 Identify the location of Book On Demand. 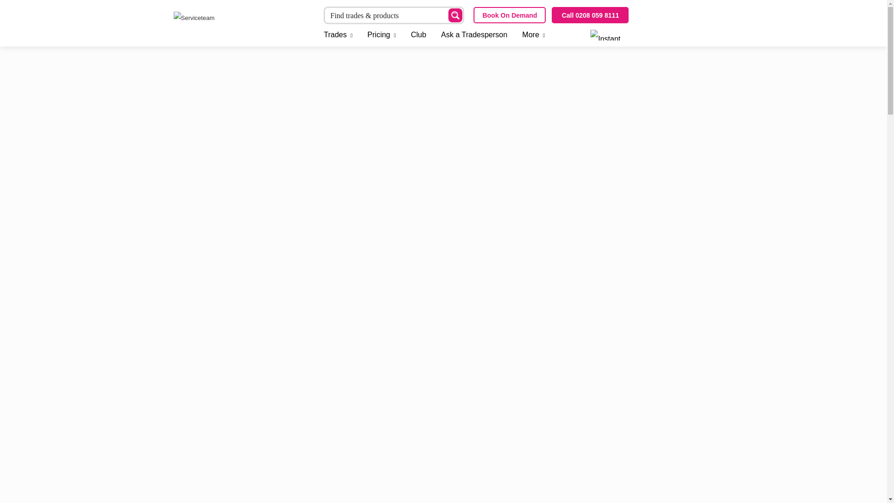
(509, 15).